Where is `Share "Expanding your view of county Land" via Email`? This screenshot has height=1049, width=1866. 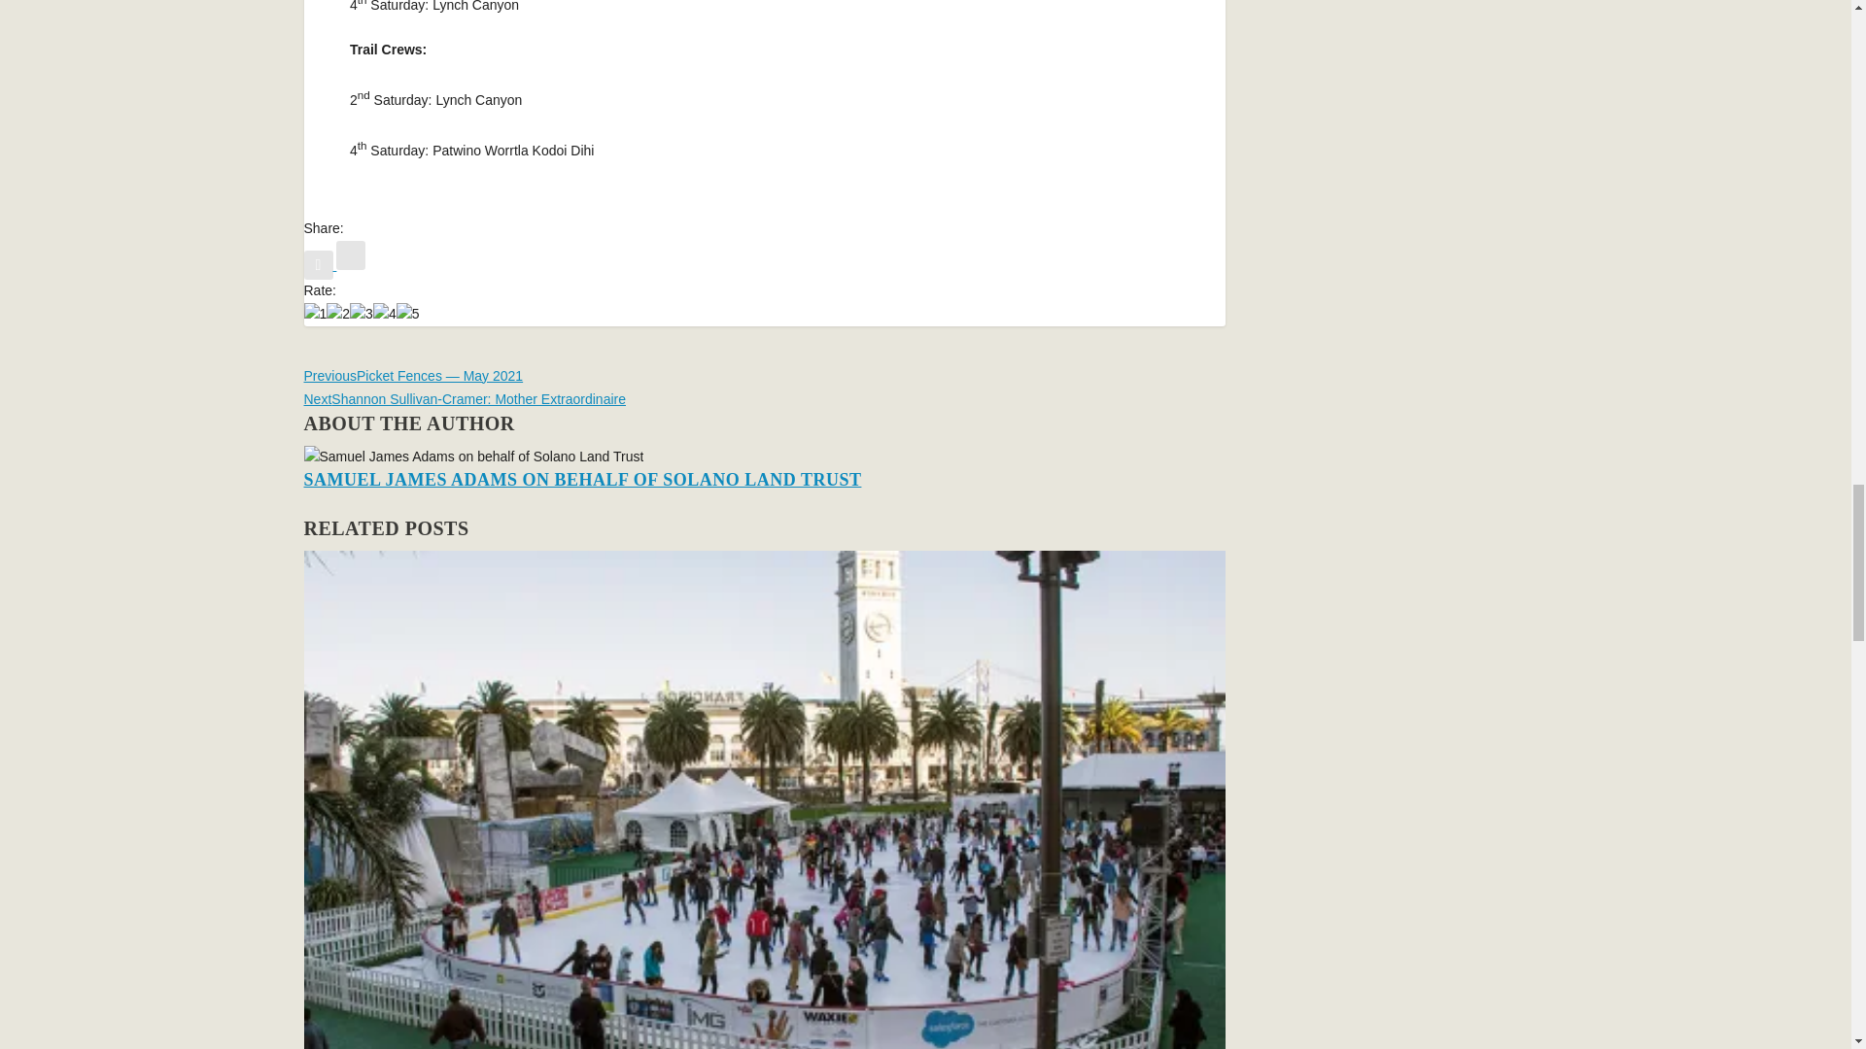 Share "Expanding your view of county Land" via Email is located at coordinates (350, 264).